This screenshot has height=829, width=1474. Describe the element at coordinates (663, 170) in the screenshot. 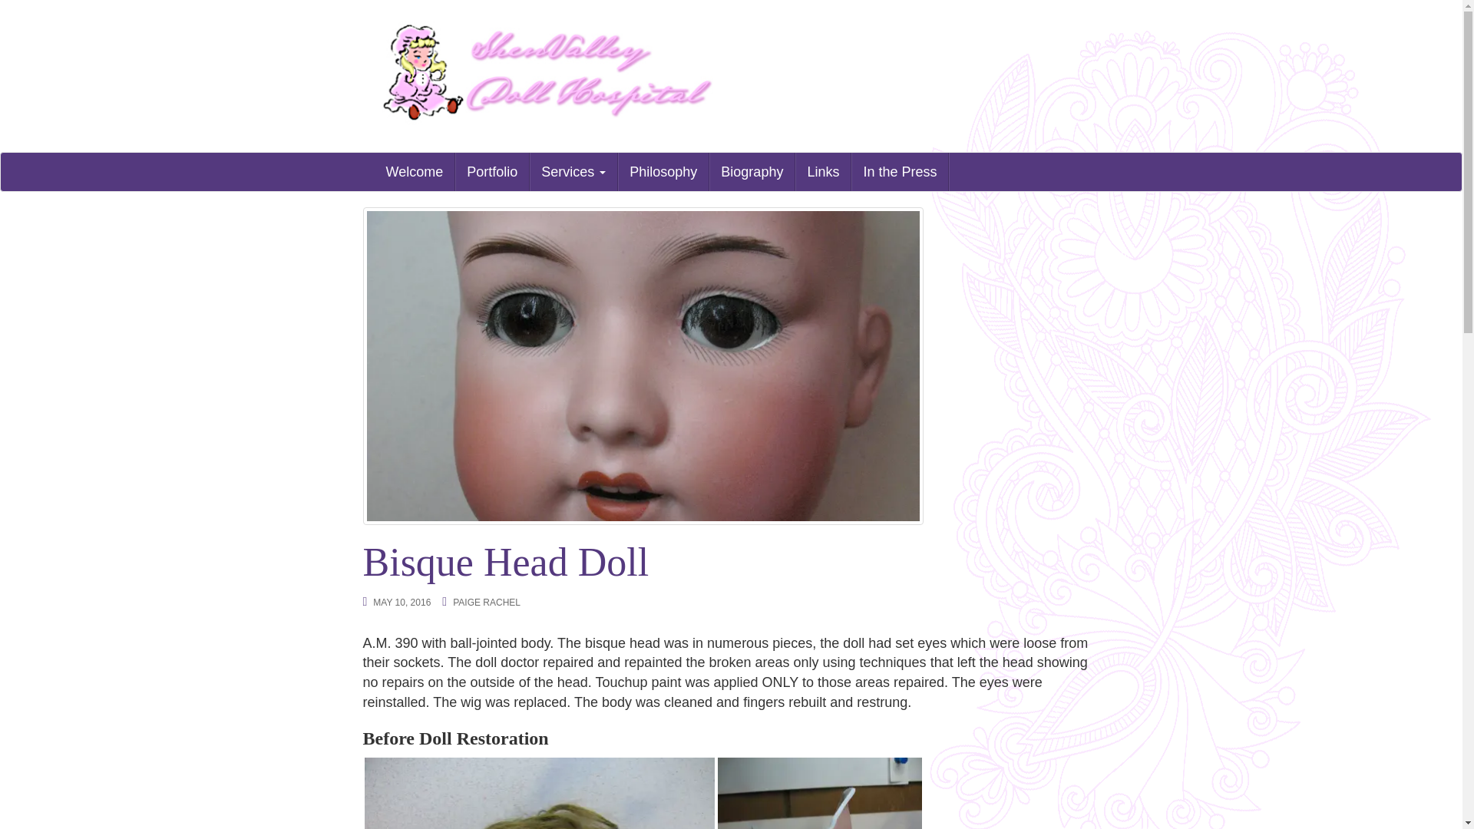

I see `Philosophy` at that location.